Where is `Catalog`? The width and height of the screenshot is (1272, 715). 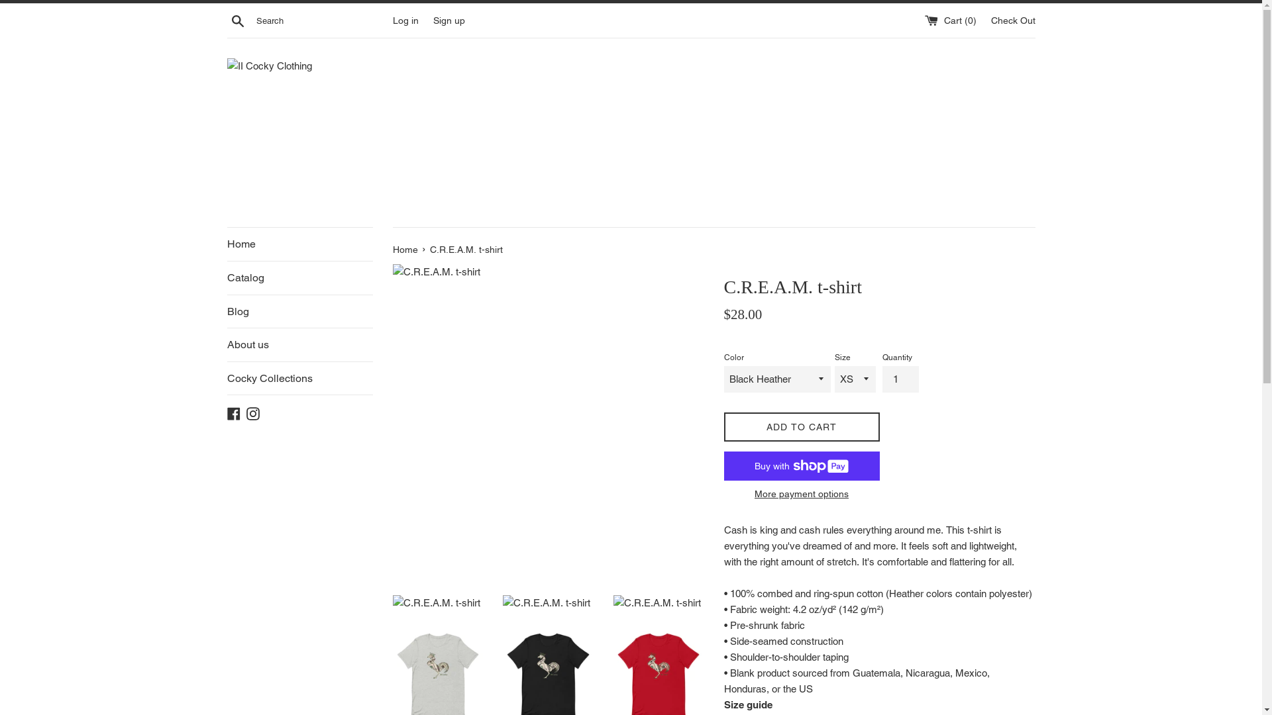 Catalog is located at coordinates (299, 278).